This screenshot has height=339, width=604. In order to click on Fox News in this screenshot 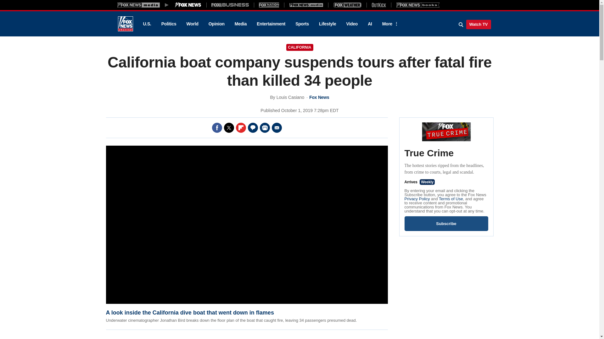, I will do `click(125, 24)`.